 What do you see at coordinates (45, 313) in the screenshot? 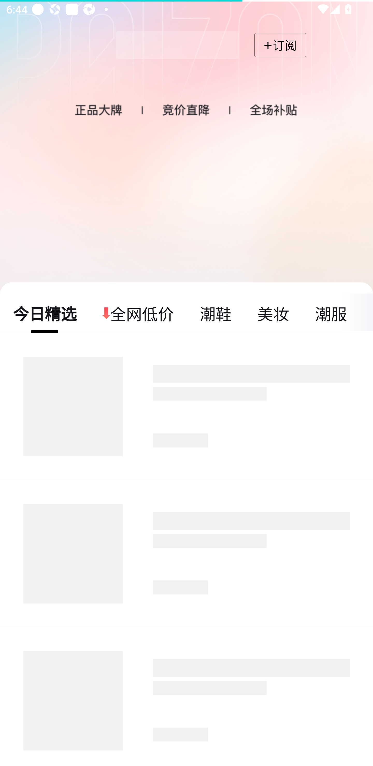
I see `今日精选` at bounding box center [45, 313].